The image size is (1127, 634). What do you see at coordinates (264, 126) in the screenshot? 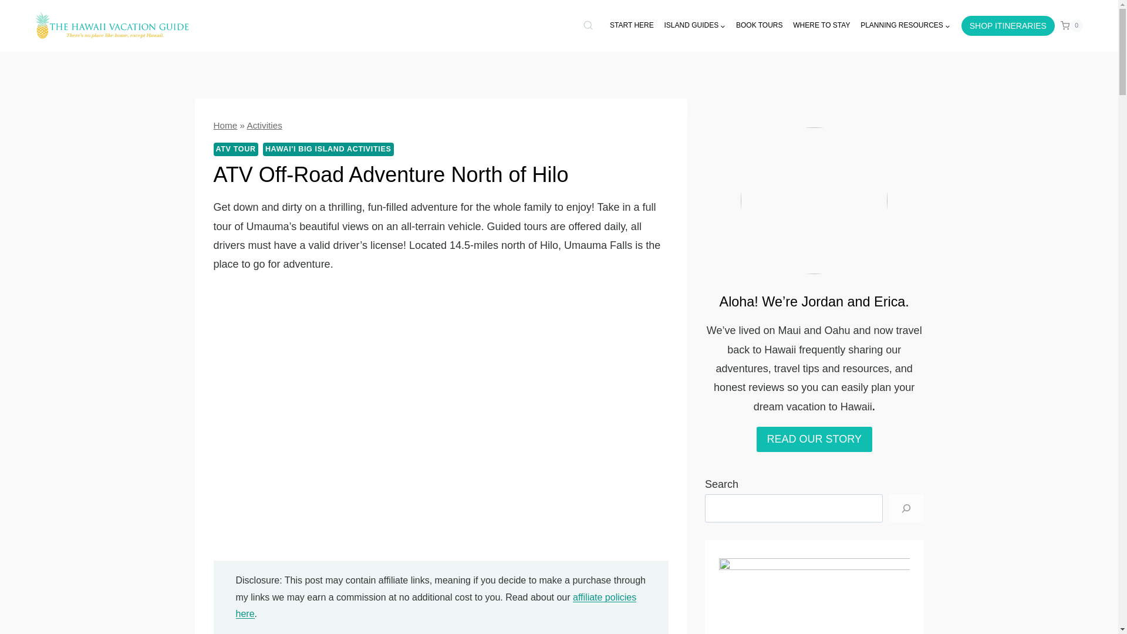
I see `Activities` at bounding box center [264, 126].